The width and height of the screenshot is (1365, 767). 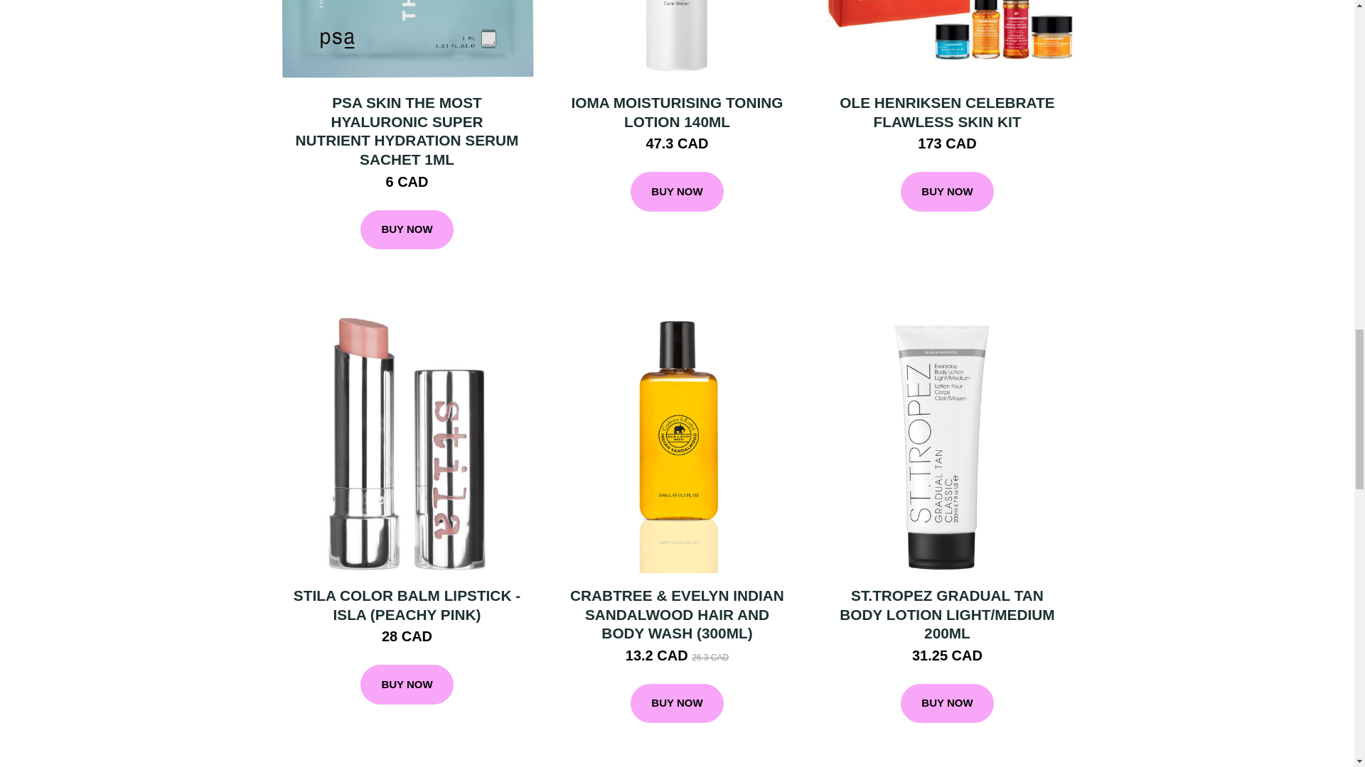 What do you see at coordinates (676, 111) in the screenshot?
I see `IOMA MOISTURISING TONING LOTION 140ML` at bounding box center [676, 111].